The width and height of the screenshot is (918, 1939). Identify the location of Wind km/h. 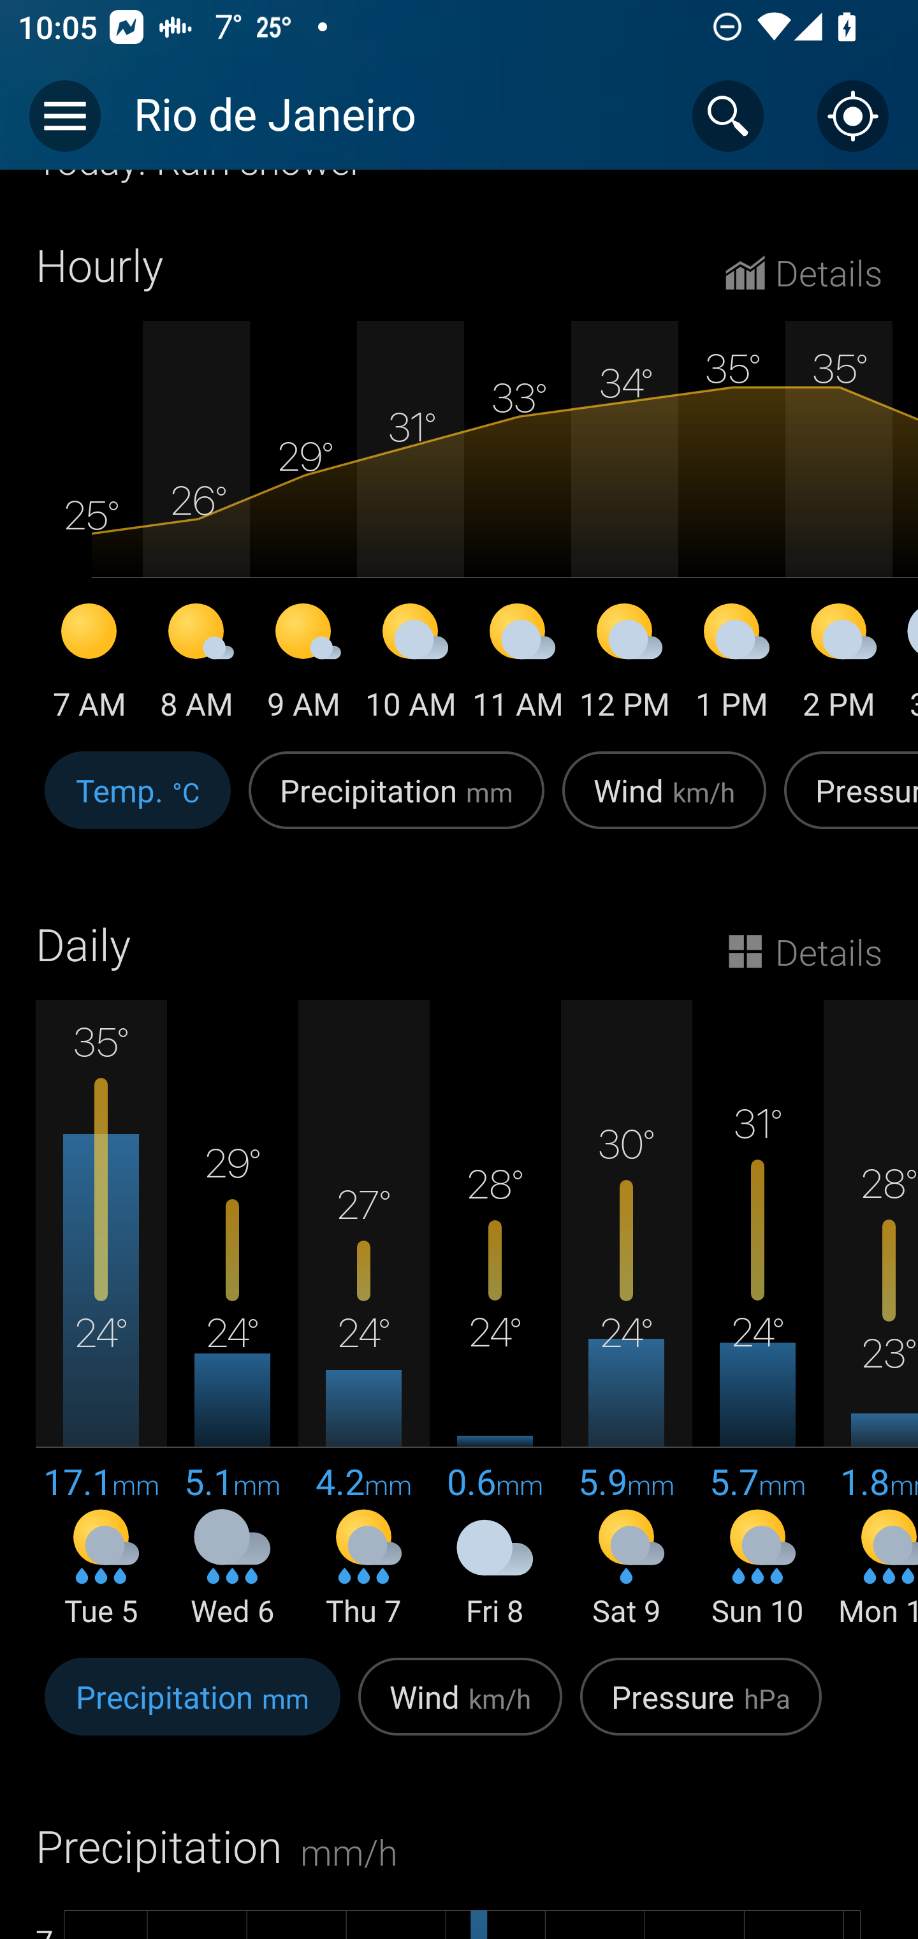
(460, 1709).